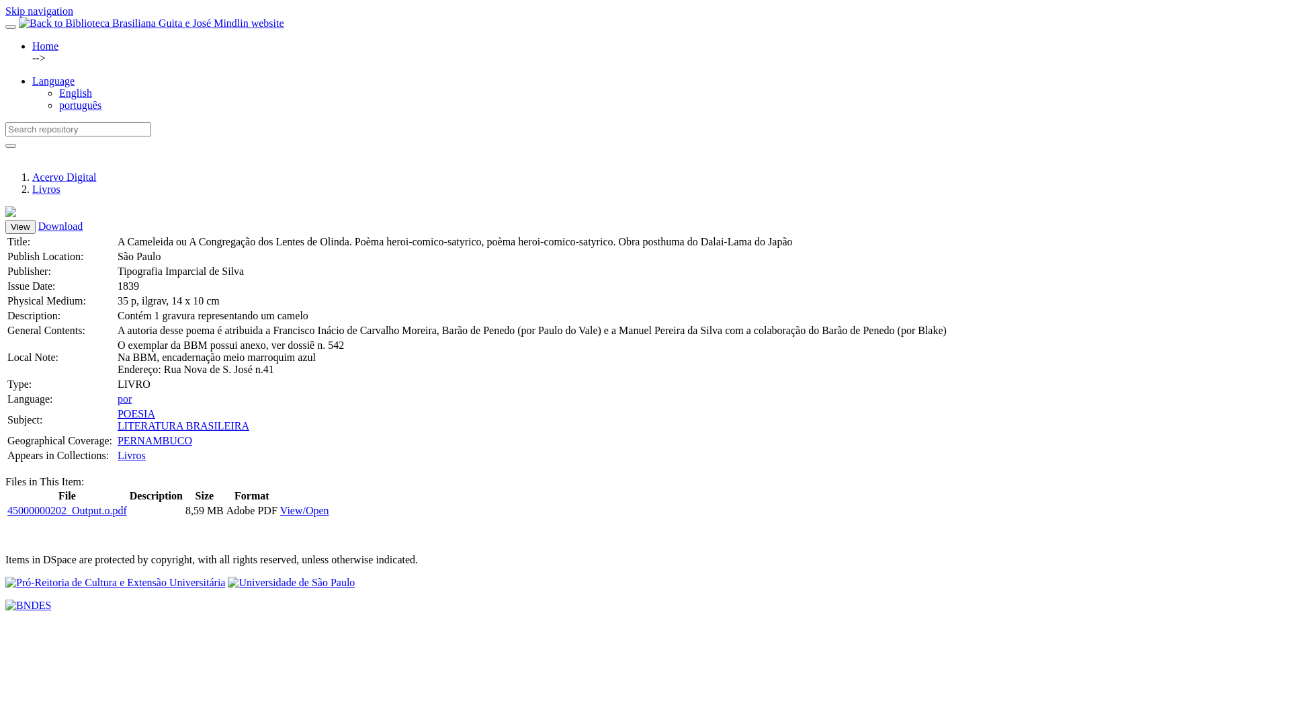 This screenshot has height=726, width=1290. Describe the element at coordinates (54, 81) in the screenshot. I see `Language` at that location.